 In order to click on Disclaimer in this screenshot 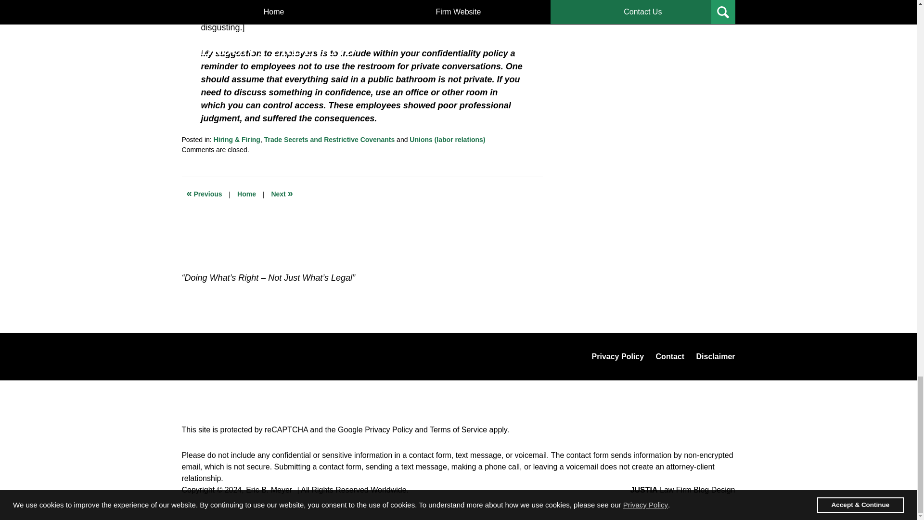, I will do `click(715, 356)`.